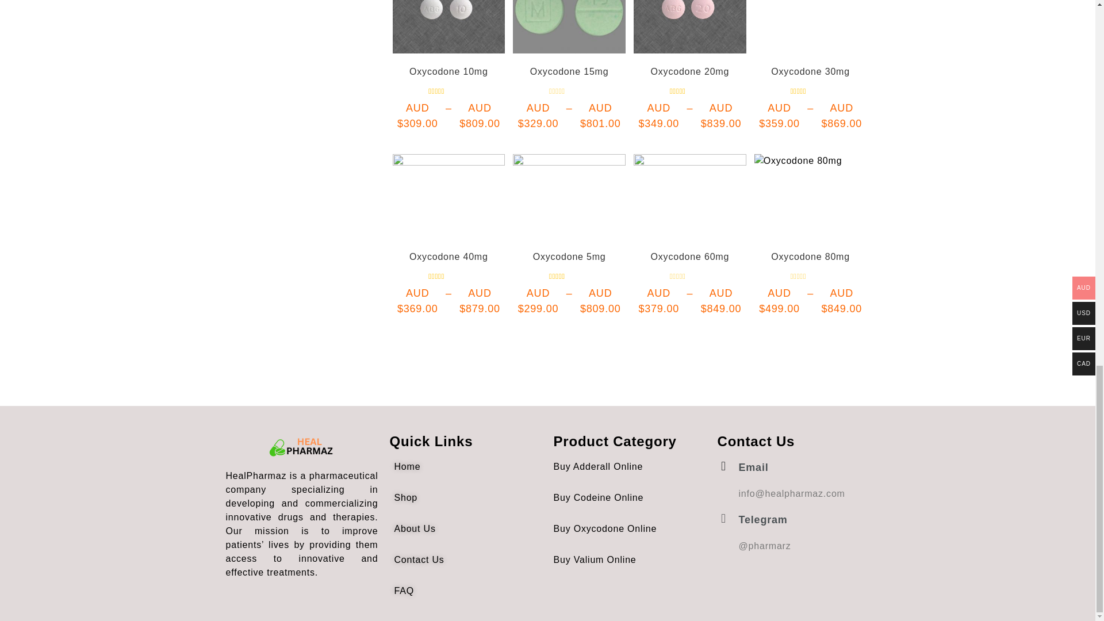  I want to click on Oxycodone 10mg, so click(448, 71).